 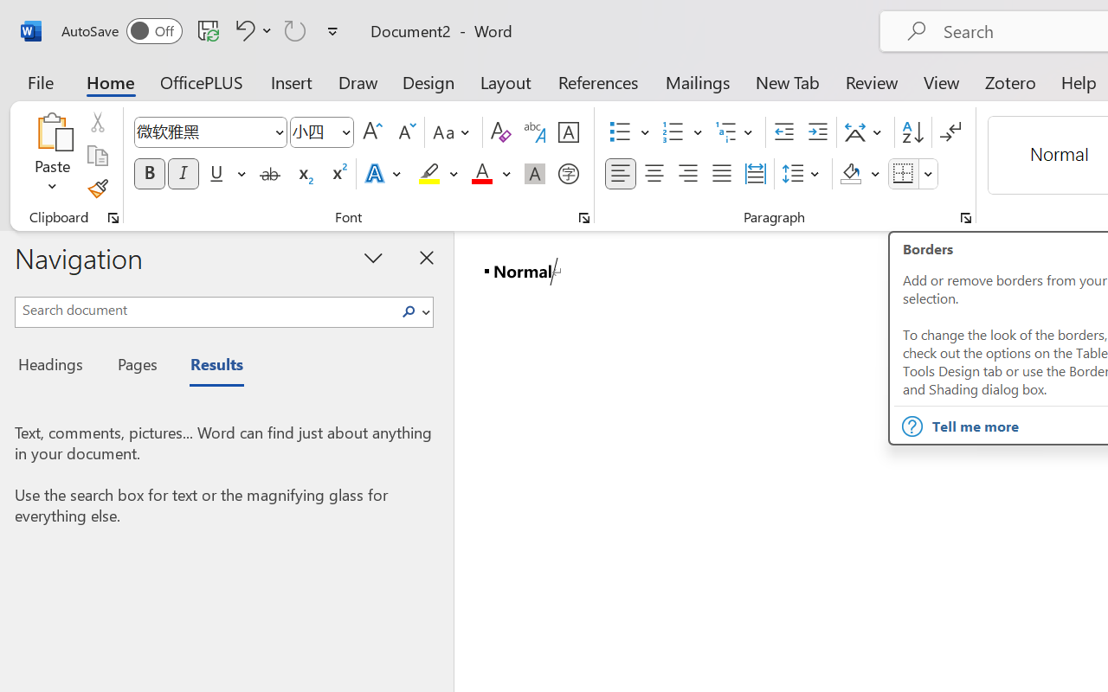 What do you see at coordinates (209, 30) in the screenshot?
I see `Save` at bounding box center [209, 30].